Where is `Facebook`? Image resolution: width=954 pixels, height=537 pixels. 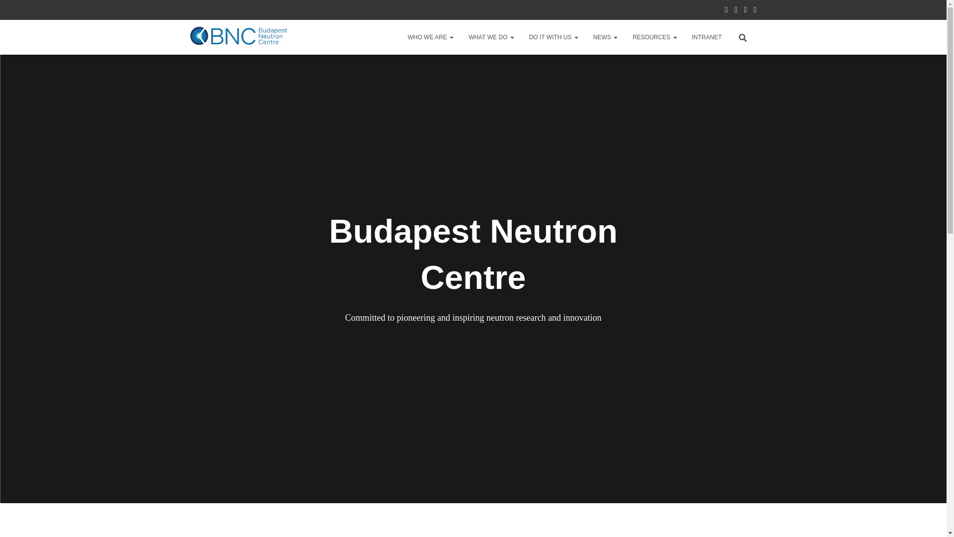
Facebook is located at coordinates (726, 11).